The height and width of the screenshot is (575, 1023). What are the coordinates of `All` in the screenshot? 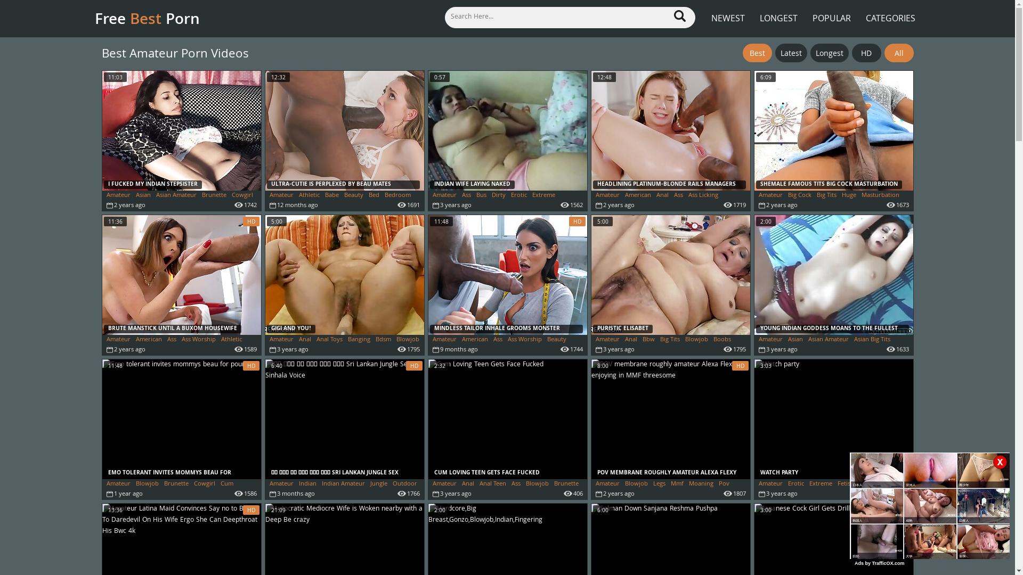 It's located at (899, 53).